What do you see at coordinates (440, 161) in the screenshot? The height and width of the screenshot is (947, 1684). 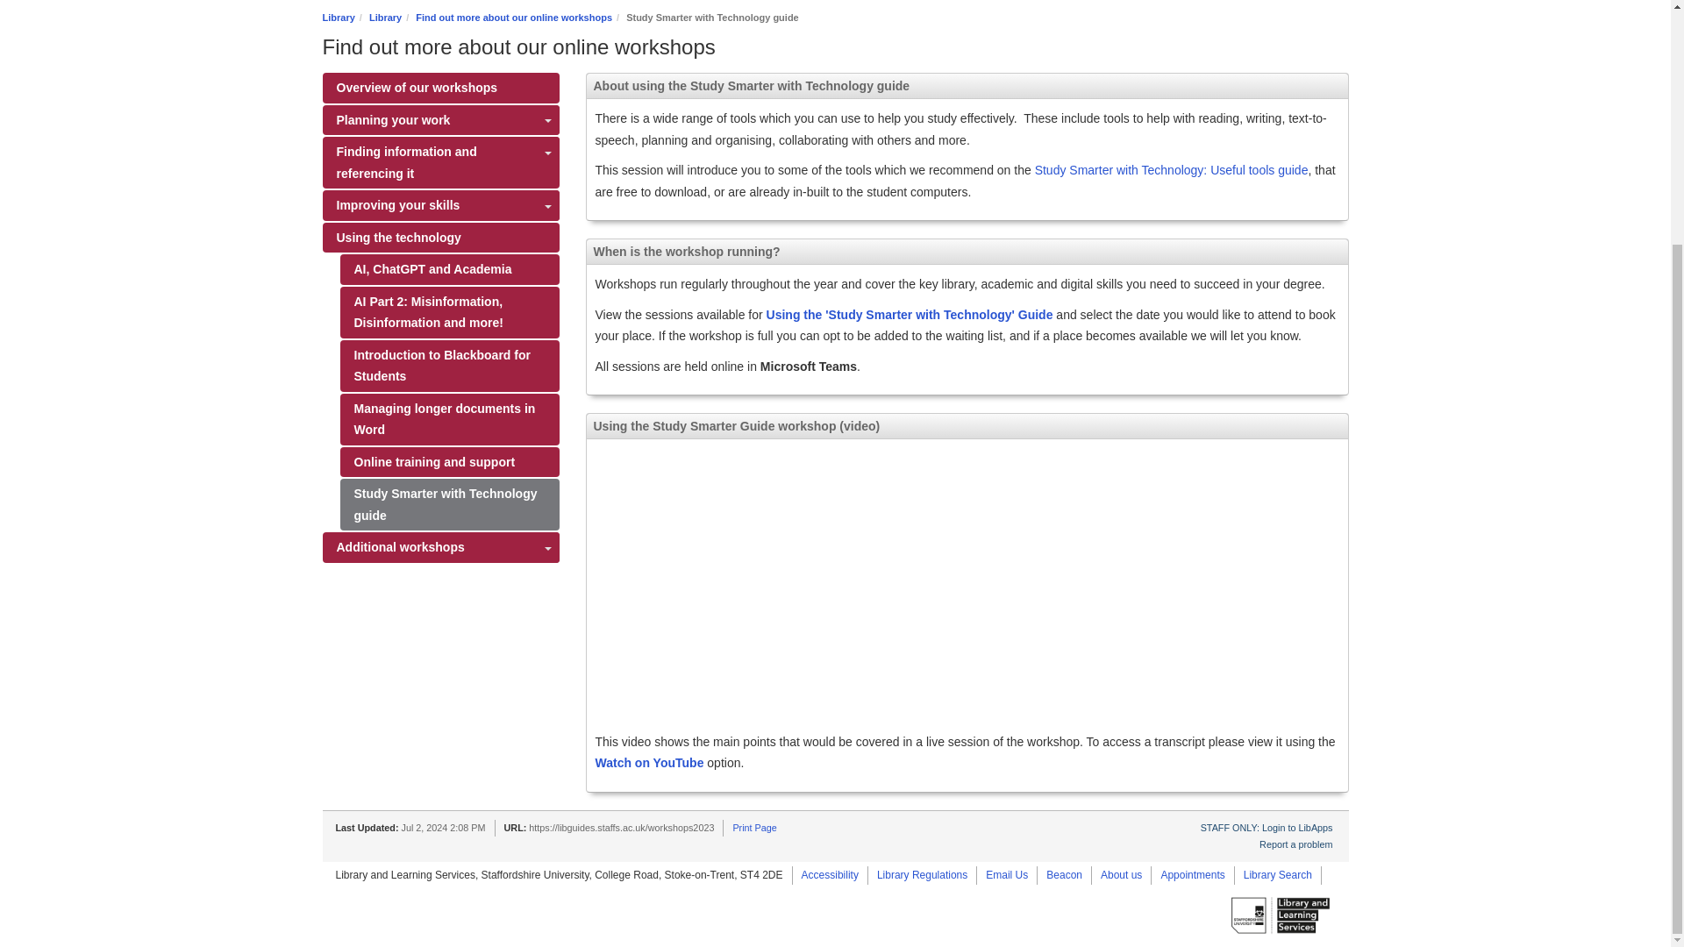 I see `Finding information and referencing it` at bounding box center [440, 161].